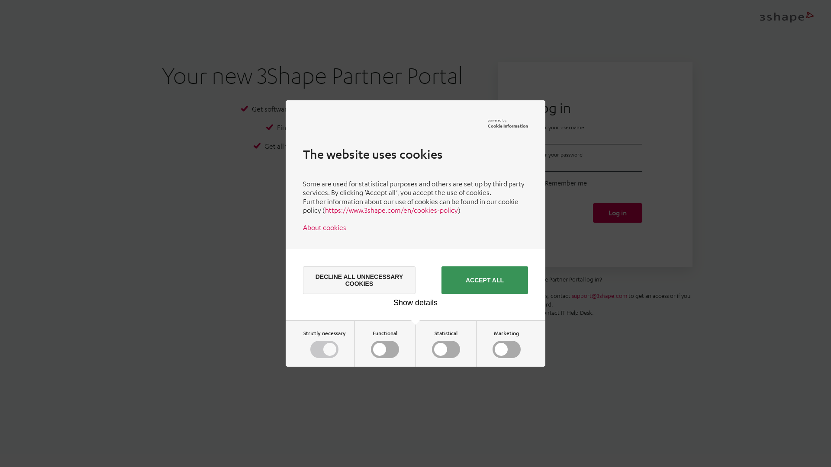 The width and height of the screenshot is (831, 467). Describe the element at coordinates (446, 349) in the screenshot. I see `on` at that location.